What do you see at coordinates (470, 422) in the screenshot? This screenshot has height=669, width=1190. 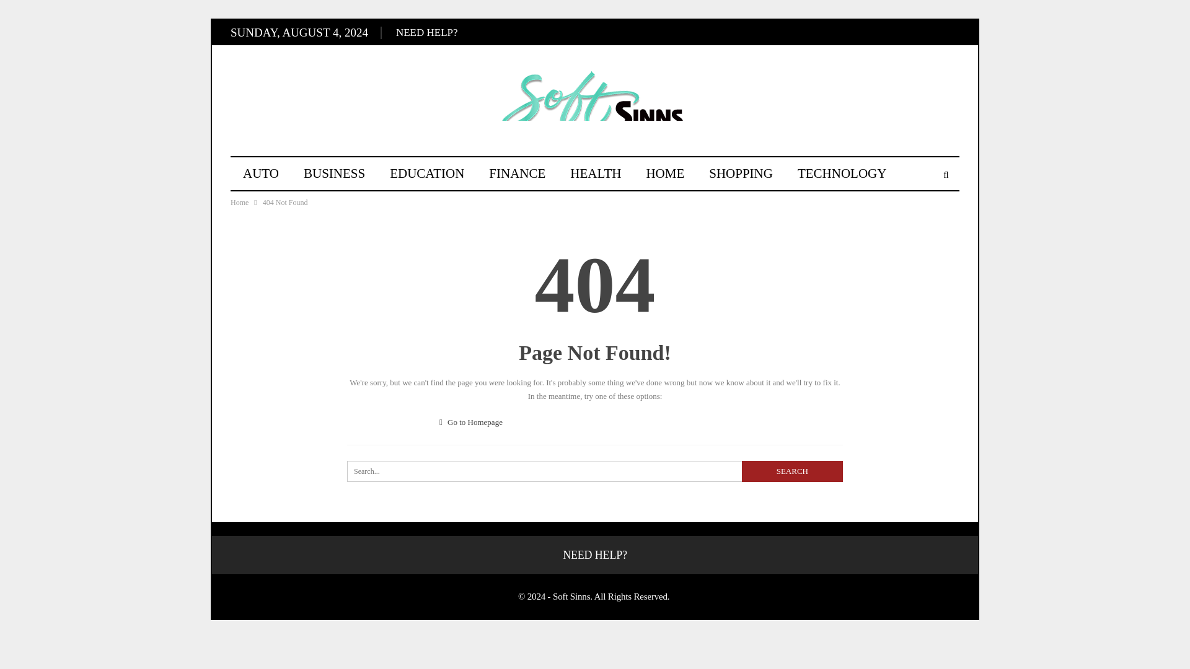 I see `Go to Homepage` at bounding box center [470, 422].